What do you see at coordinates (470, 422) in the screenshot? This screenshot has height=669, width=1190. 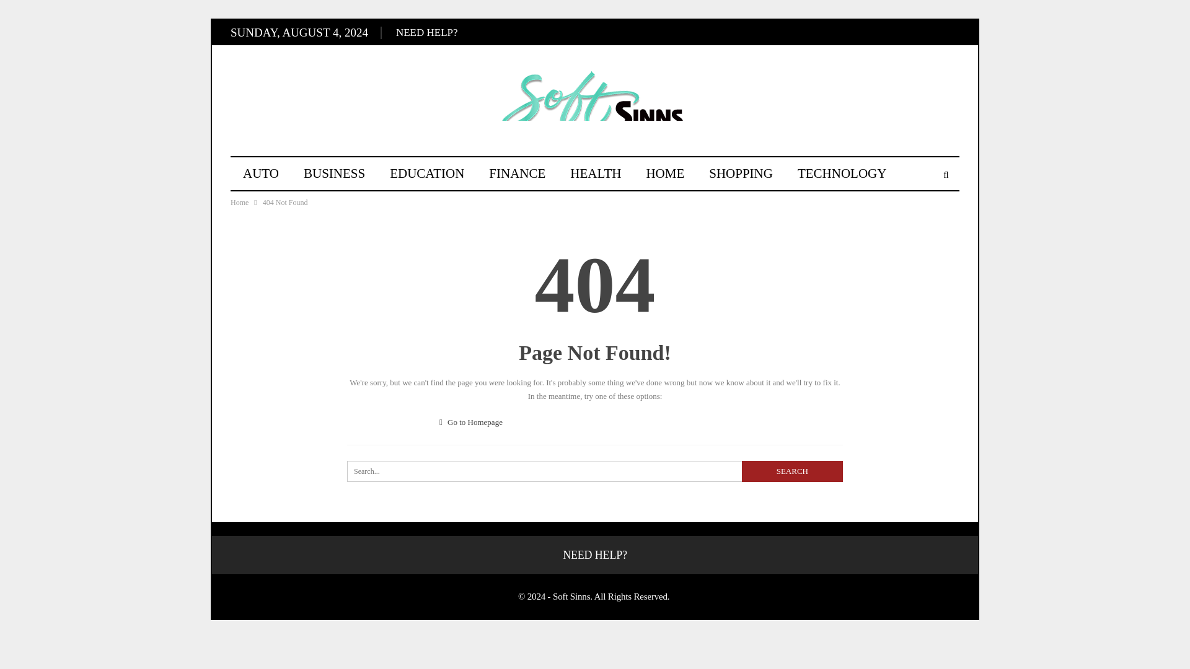 I see `Go to Homepage` at bounding box center [470, 422].